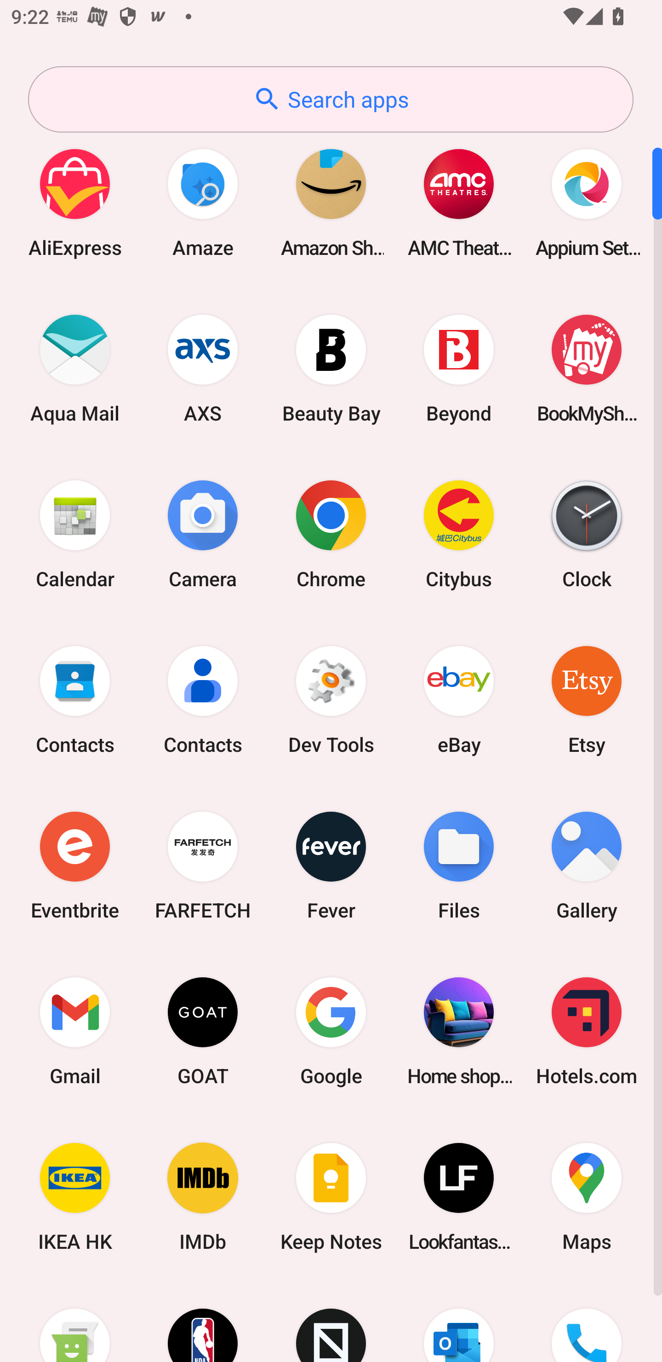  I want to click on GOAT, so click(203, 1031).